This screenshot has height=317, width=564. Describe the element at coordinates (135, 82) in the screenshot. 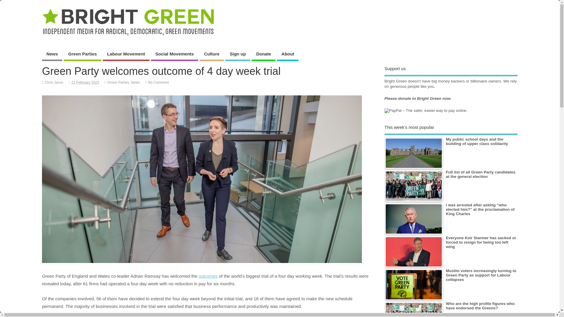

I see `News` at that location.